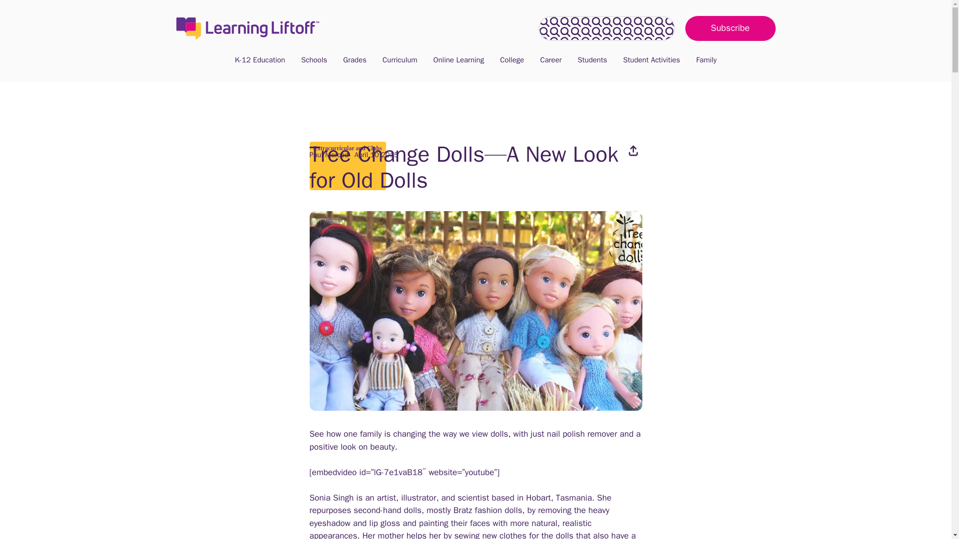 Image resolution: width=959 pixels, height=539 pixels. I want to click on Subscribe, so click(730, 28).